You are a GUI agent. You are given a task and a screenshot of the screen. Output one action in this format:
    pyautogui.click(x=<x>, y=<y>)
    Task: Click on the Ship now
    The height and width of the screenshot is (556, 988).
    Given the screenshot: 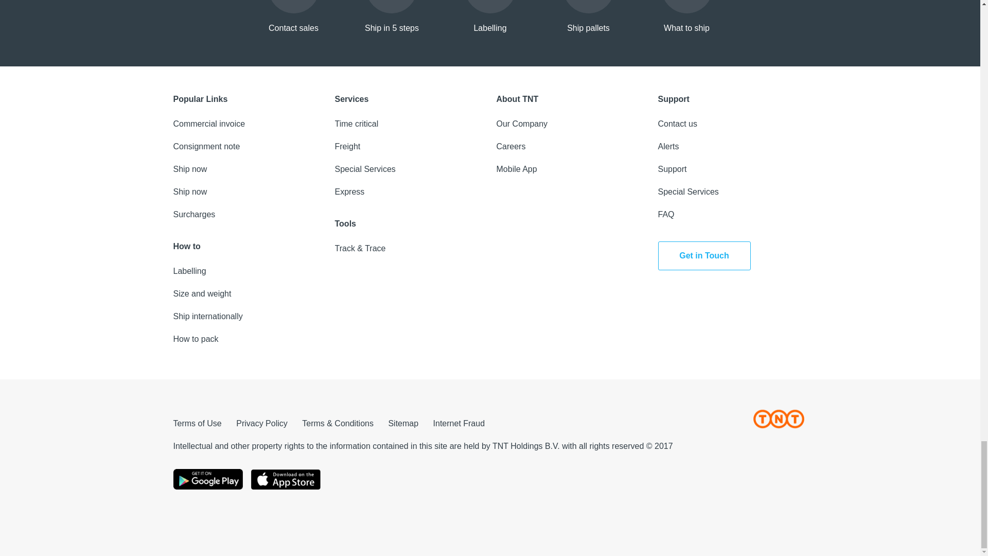 What is the action you would take?
    pyautogui.click(x=189, y=169)
    